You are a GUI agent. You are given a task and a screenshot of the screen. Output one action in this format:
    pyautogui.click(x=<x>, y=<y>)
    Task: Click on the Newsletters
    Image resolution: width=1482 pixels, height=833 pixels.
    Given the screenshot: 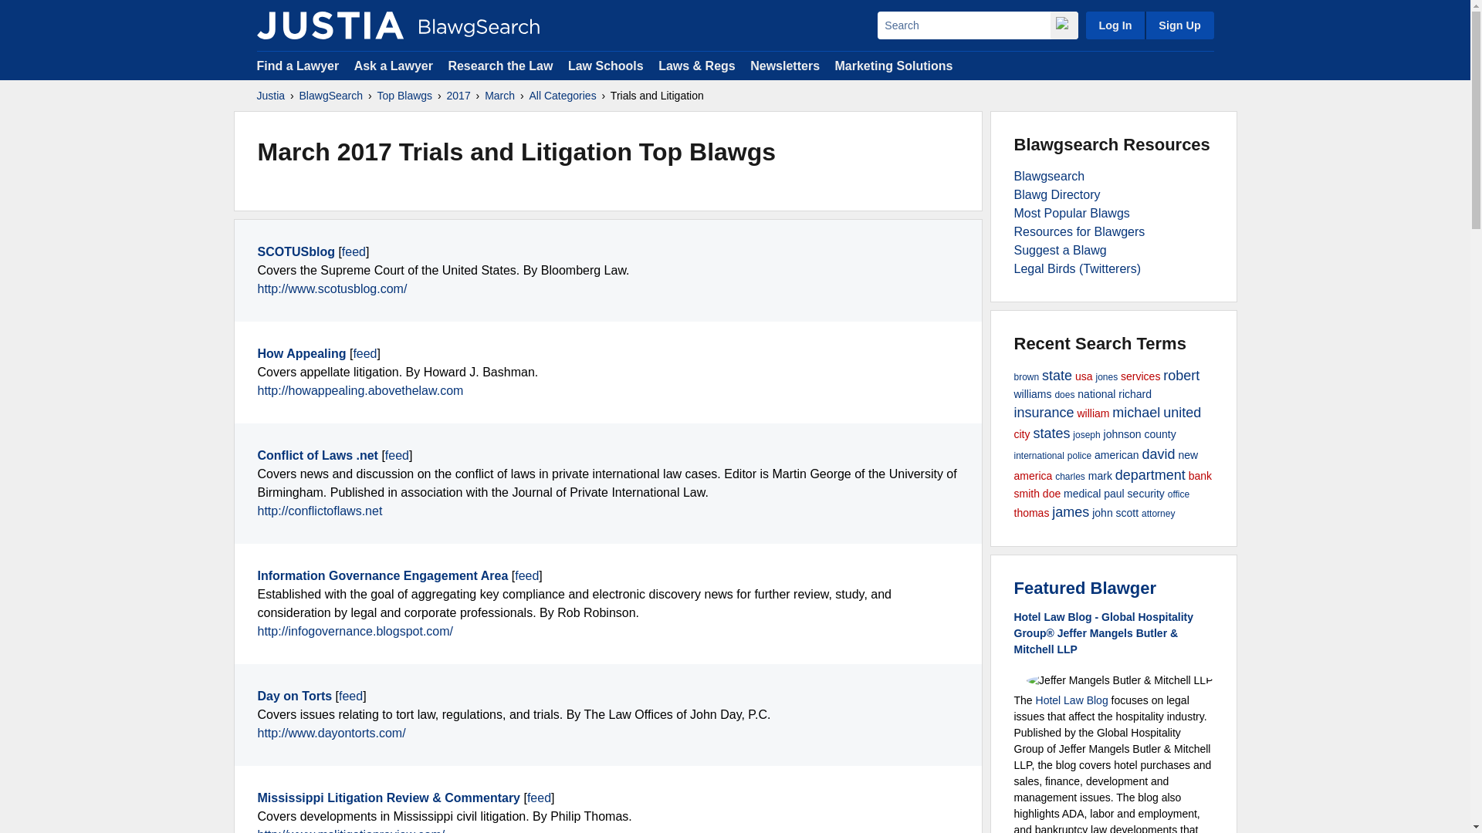 What is the action you would take?
    pyautogui.click(x=784, y=65)
    